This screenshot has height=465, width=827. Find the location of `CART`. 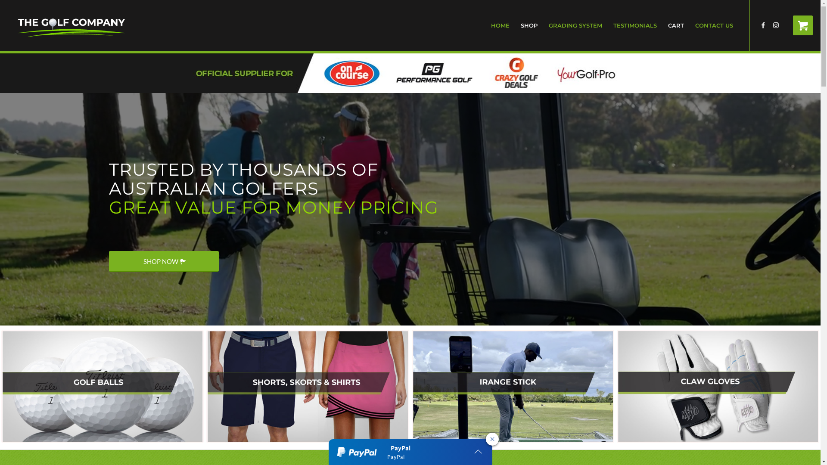

CART is located at coordinates (676, 25).